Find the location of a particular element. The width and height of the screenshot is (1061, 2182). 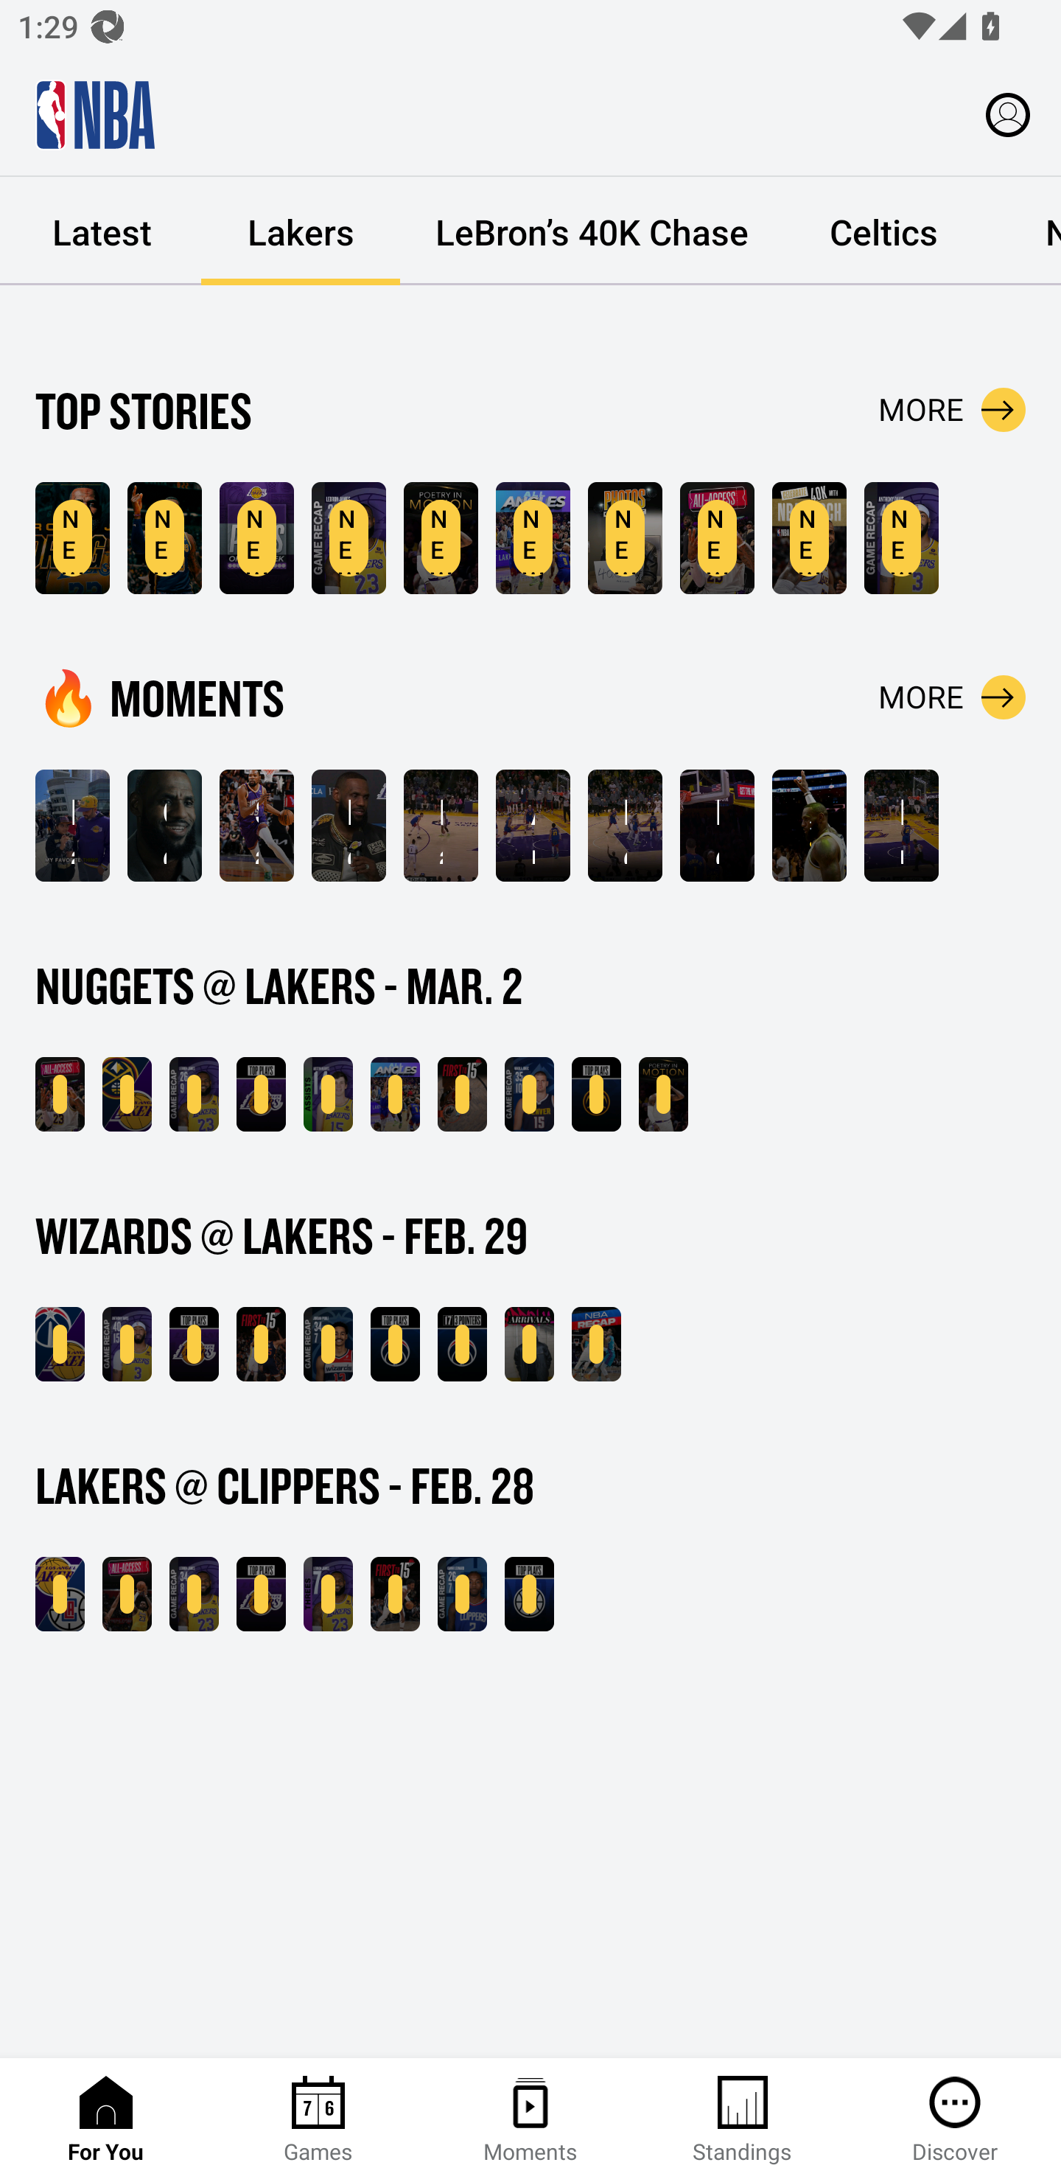

Radio Call Of The Lebron Bucket For 40K 📻 is located at coordinates (441, 826).